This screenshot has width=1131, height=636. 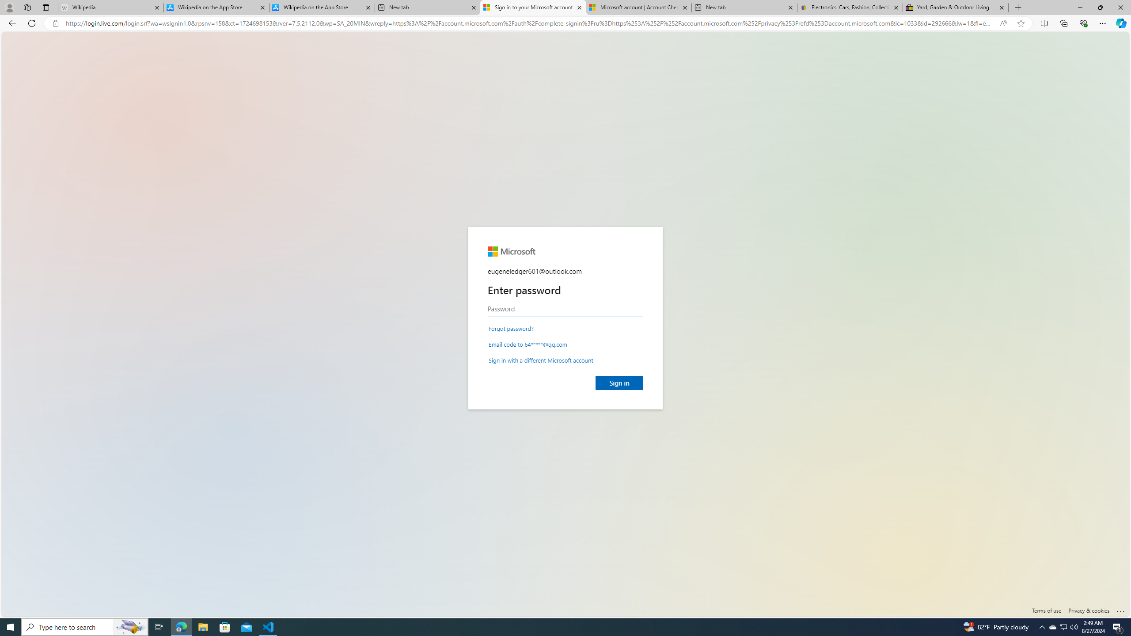 What do you see at coordinates (511, 328) in the screenshot?
I see `Forgot password?` at bounding box center [511, 328].